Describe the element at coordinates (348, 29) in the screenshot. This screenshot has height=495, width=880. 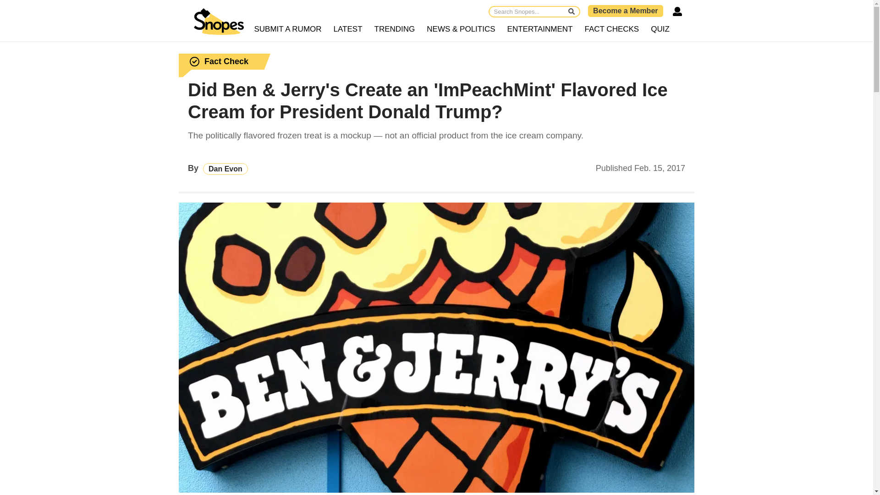
I see `LATEST` at that location.